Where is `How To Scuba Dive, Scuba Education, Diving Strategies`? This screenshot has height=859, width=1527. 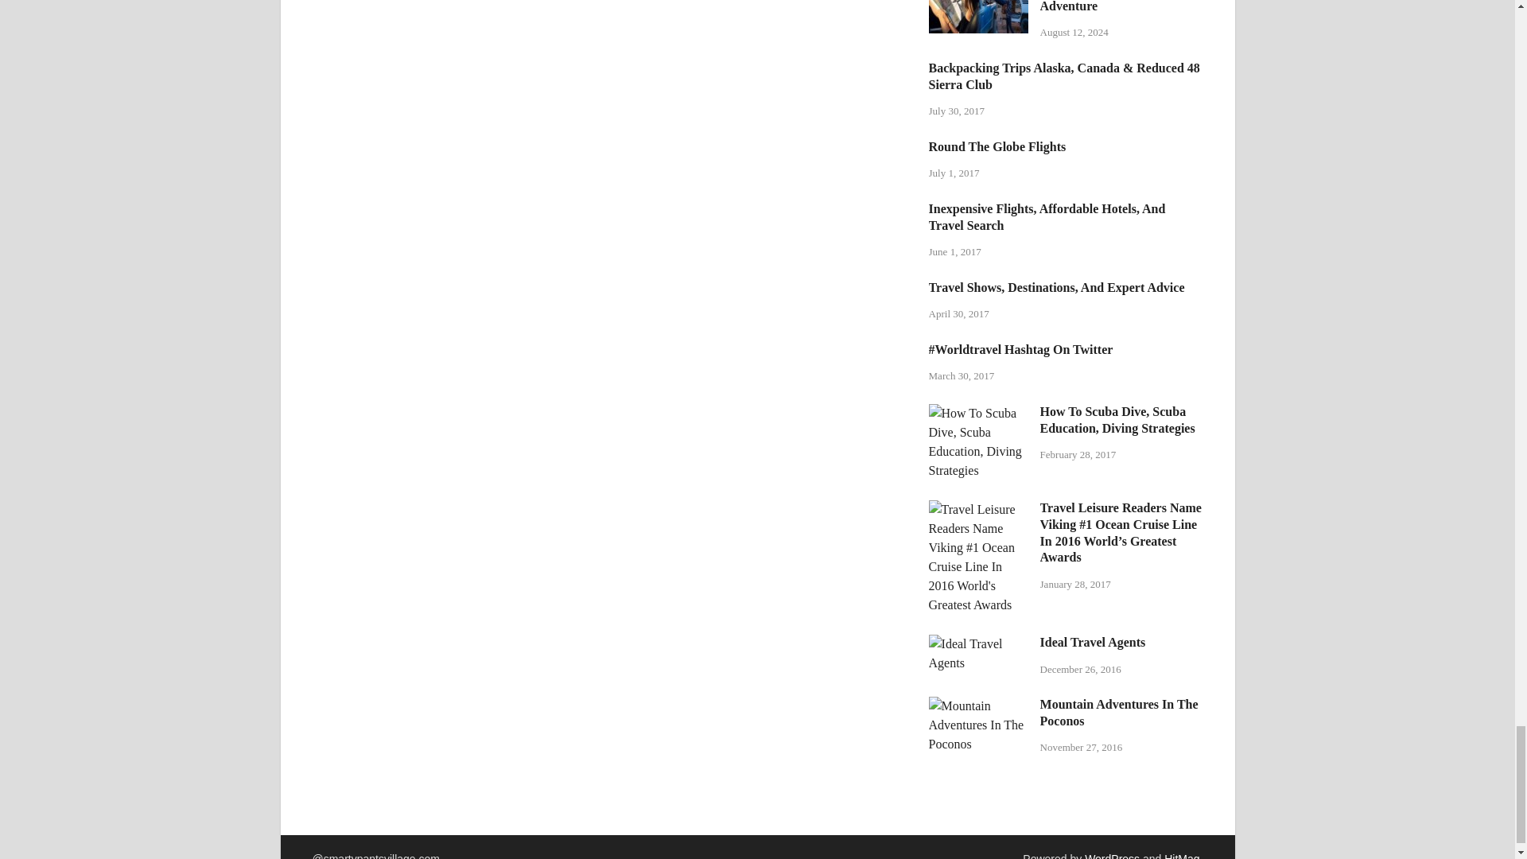
How To Scuba Dive, Scuba Education, Diving Strategies is located at coordinates (978, 413).